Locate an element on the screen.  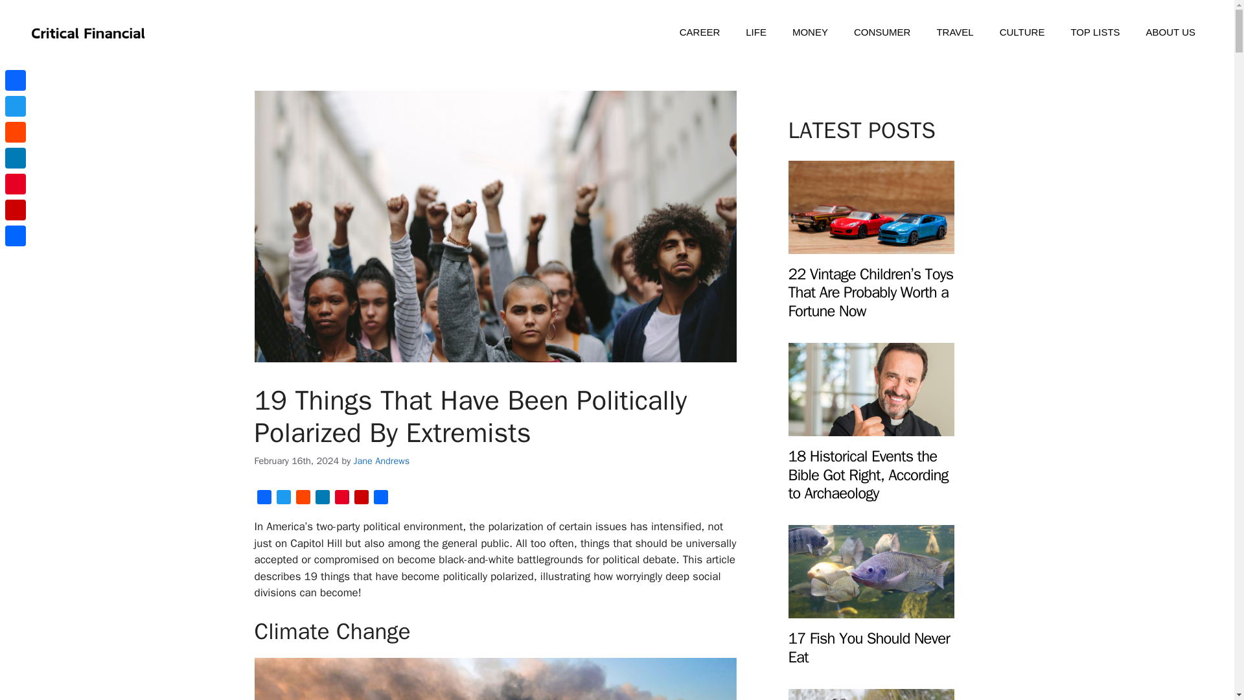
CONSUMER is located at coordinates (882, 32).